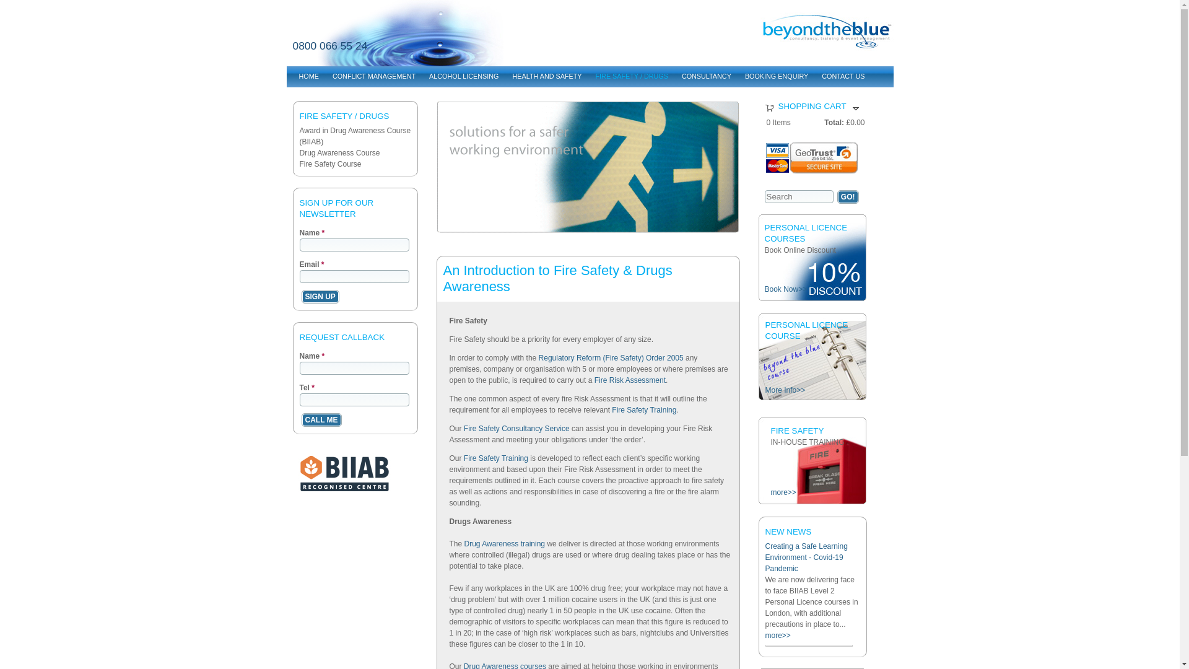 Image resolution: width=1189 pixels, height=669 pixels. Describe the element at coordinates (320, 296) in the screenshot. I see `Sign Up` at that location.